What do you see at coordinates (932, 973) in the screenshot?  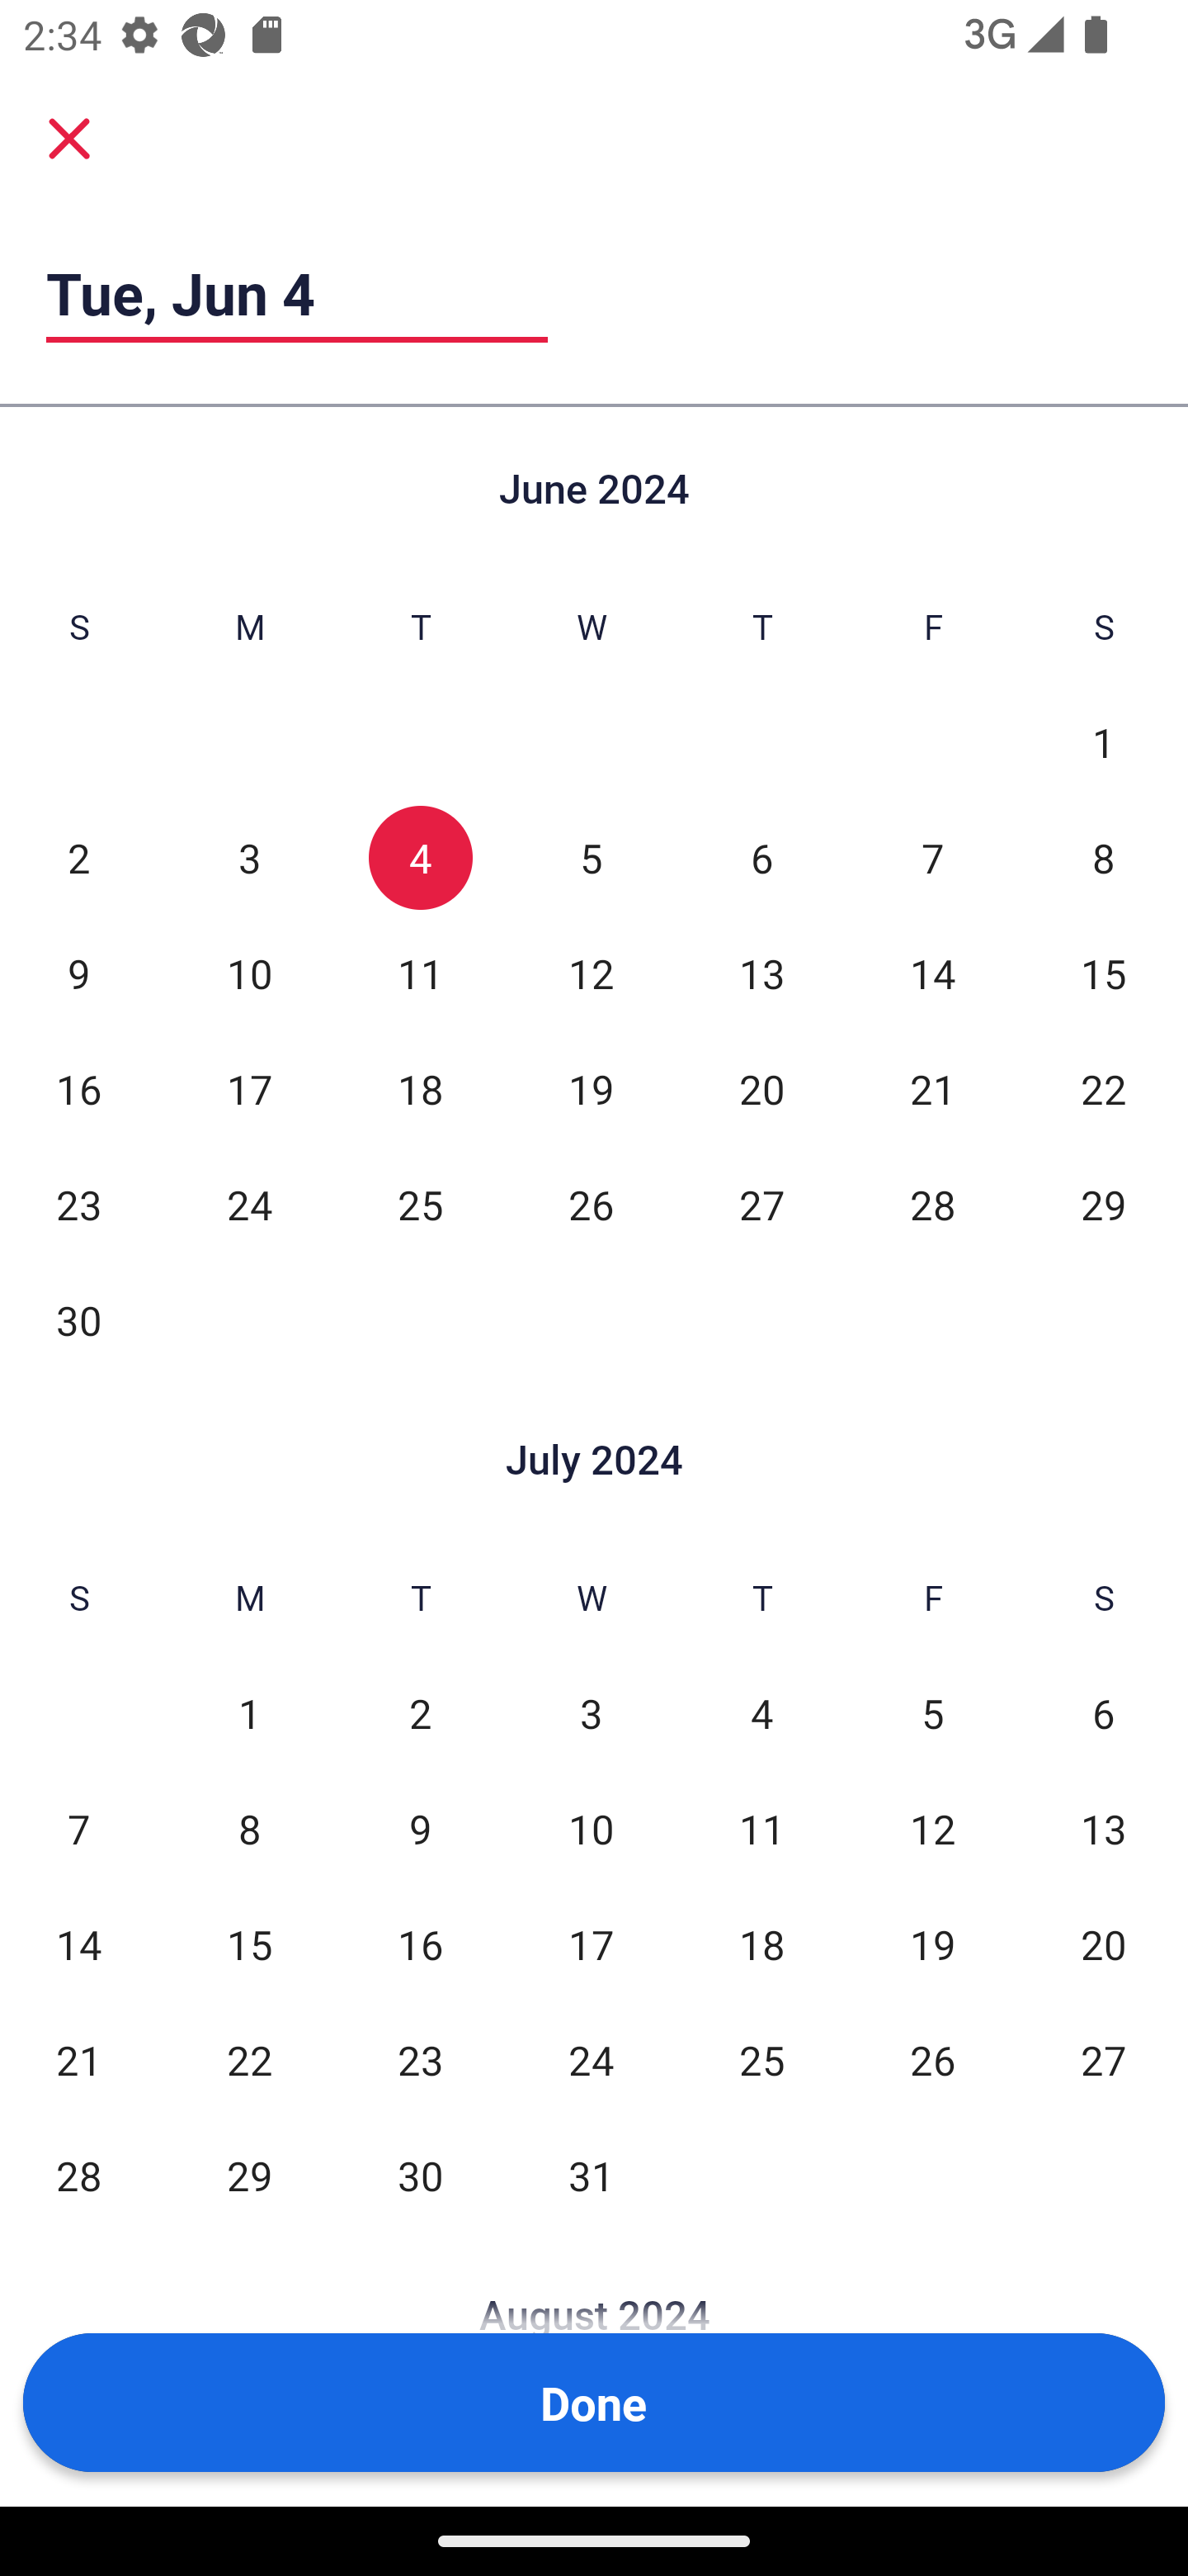 I see `14 Fri, Jun 14, Not Selected` at bounding box center [932, 973].